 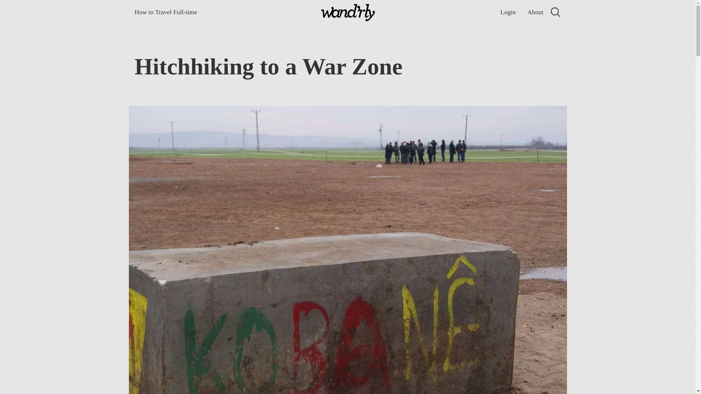 I want to click on Return to home page, so click(x=348, y=13).